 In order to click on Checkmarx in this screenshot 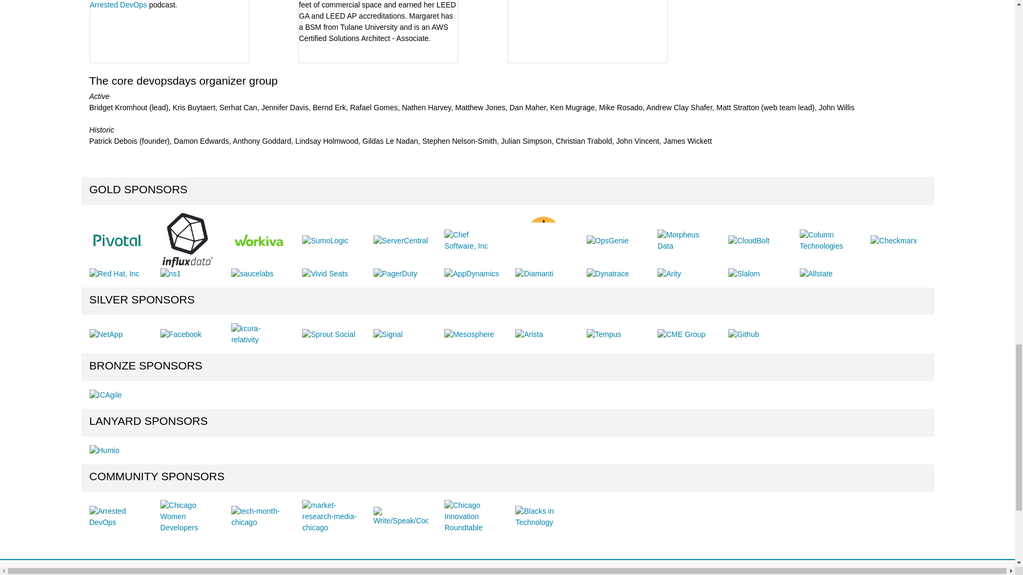, I will do `click(893, 241)`.